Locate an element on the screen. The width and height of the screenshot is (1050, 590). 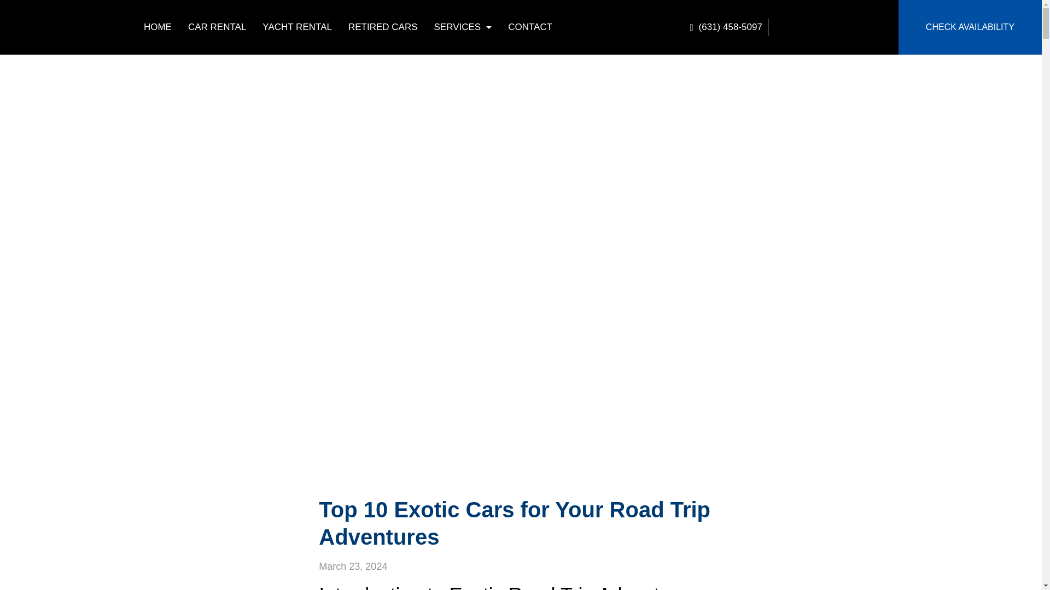
YACHT RENTAL is located at coordinates (297, 27).